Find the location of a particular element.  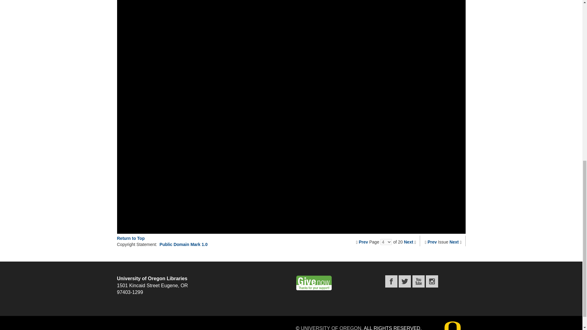

Return to Top is located at coordinates (131, 238).